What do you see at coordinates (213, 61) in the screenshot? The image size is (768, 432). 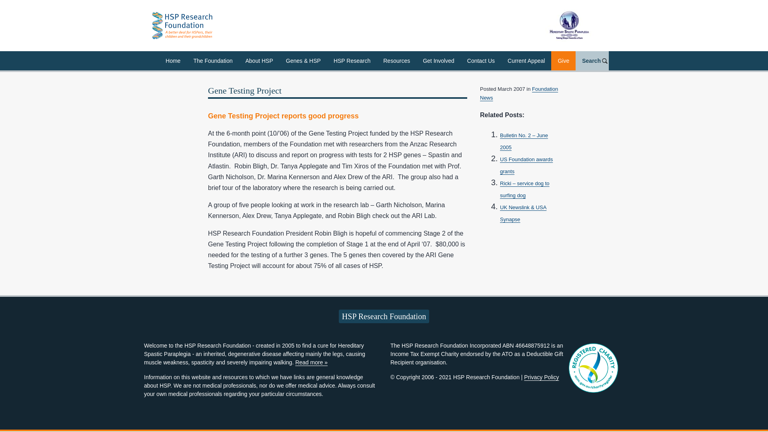 I see `The Foundation` at bounding box center [213, 61].